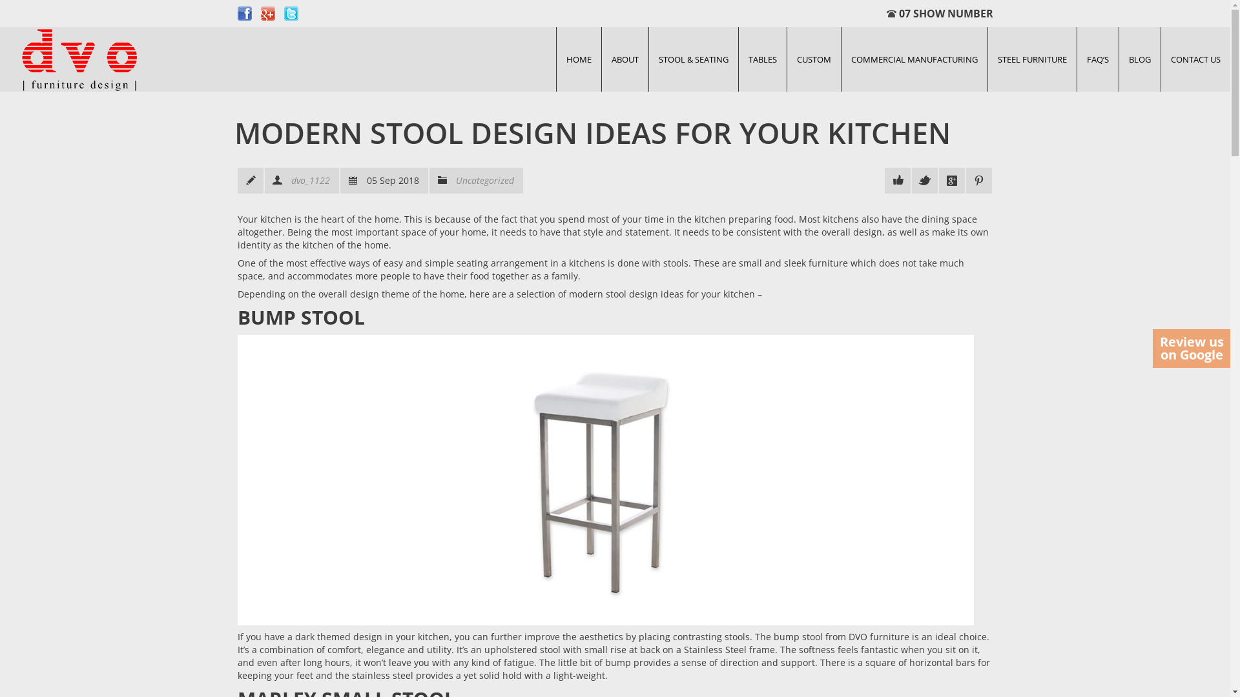  I want to click on STOOL & SEATING, so click(694, 59).